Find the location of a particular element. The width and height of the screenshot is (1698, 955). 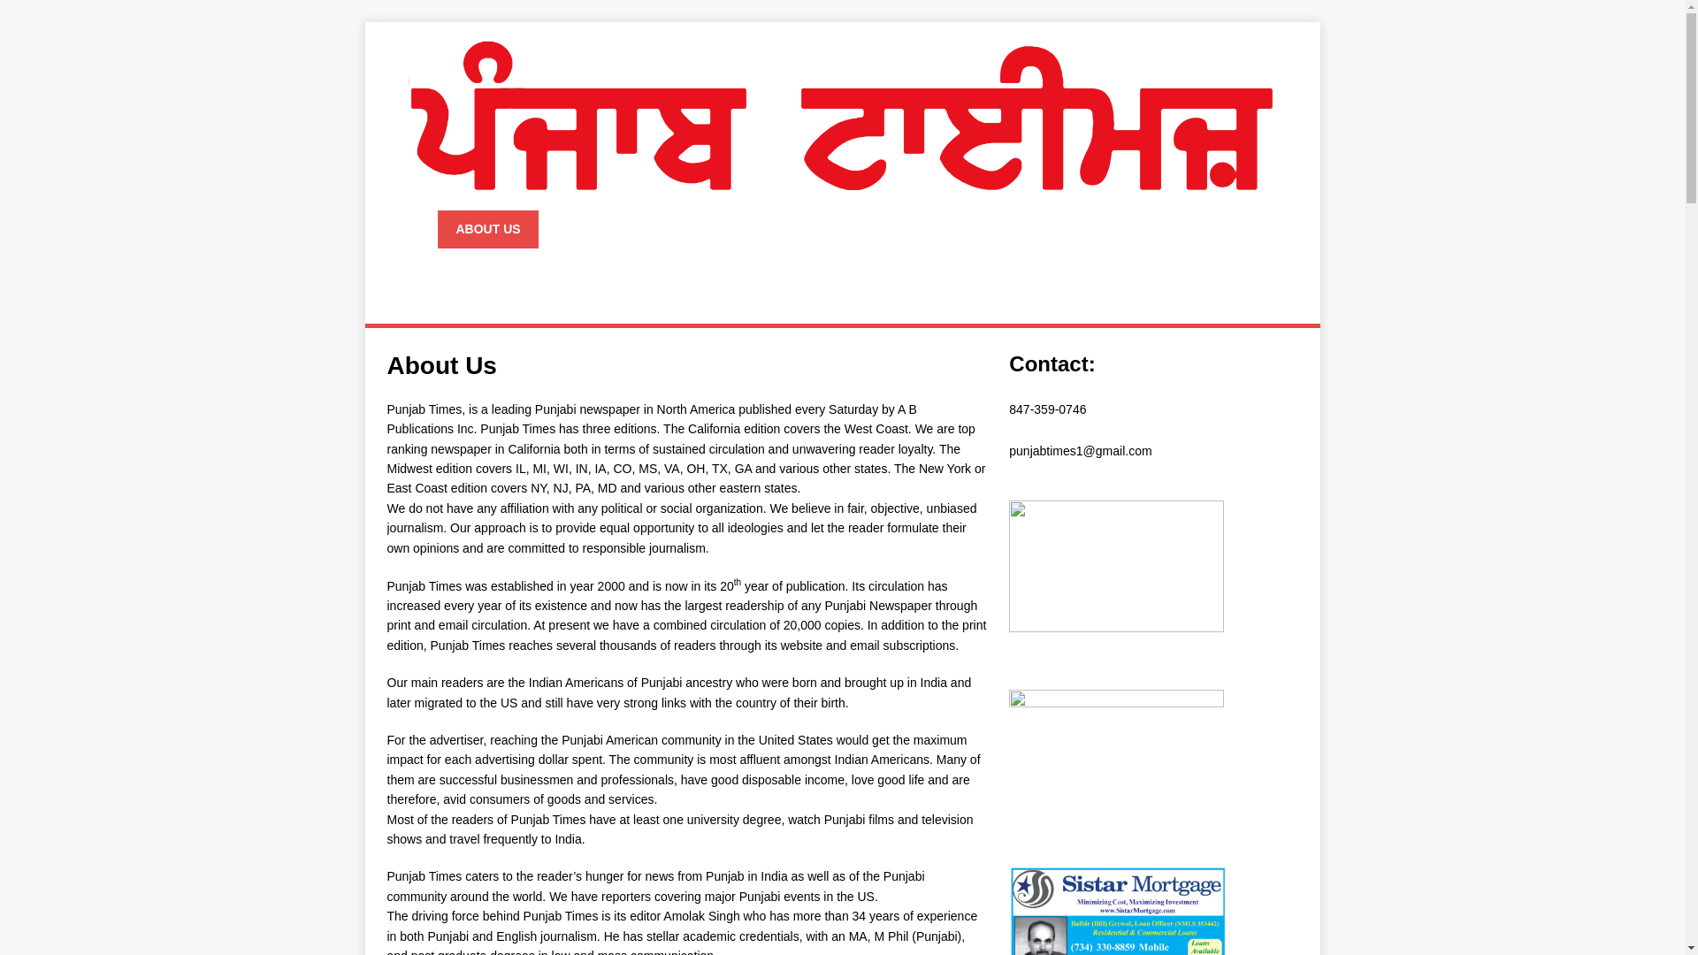

HOME is located at coordinates (400, 228).